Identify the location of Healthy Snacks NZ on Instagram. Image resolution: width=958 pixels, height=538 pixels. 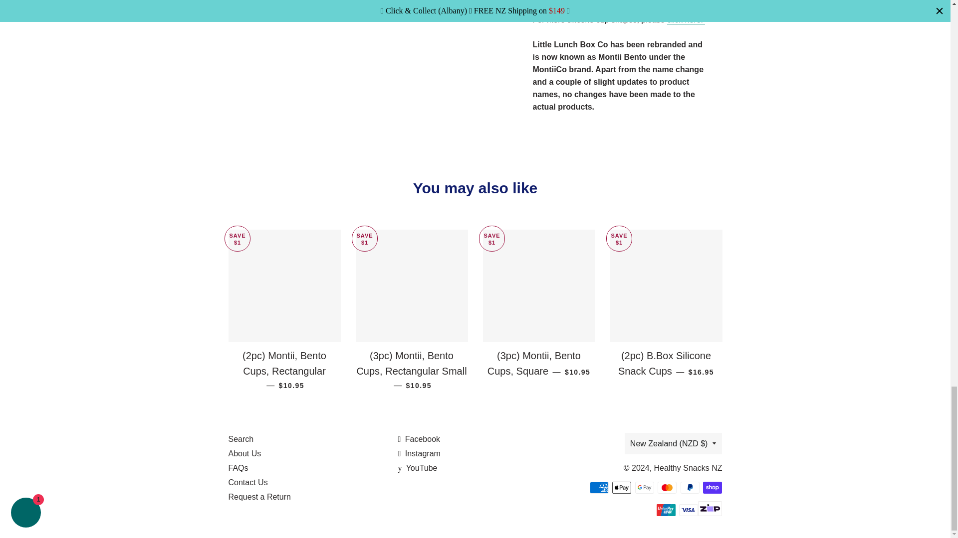
(418, 453).